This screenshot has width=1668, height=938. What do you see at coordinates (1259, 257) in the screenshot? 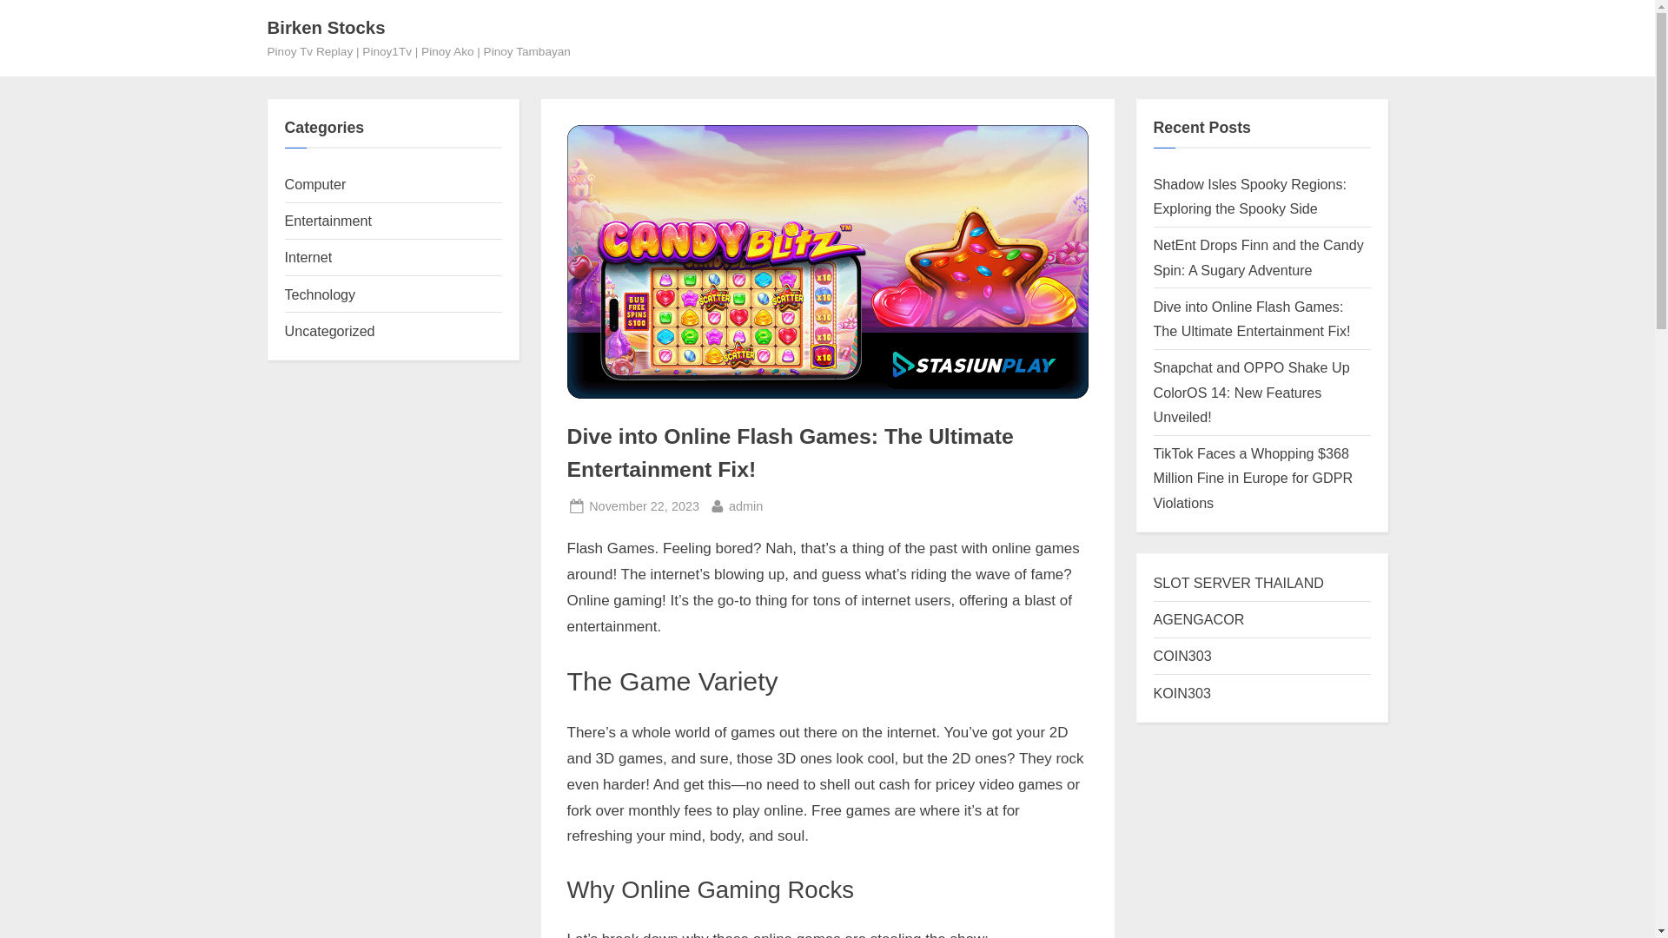
I see `Technology` at bounding box center [1259, 257].